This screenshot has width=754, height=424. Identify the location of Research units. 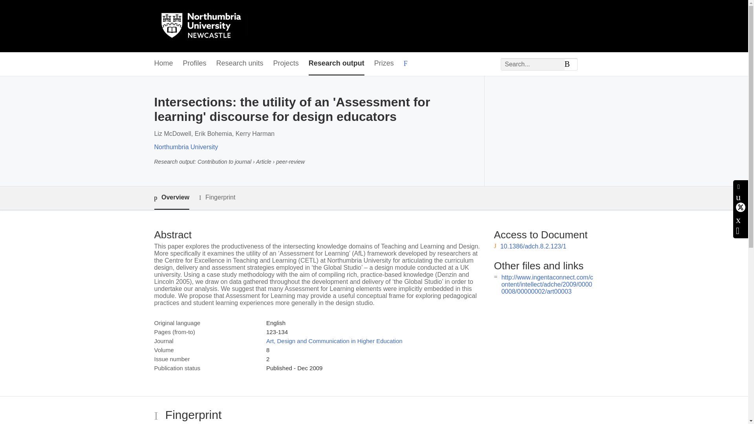
(240, 64).